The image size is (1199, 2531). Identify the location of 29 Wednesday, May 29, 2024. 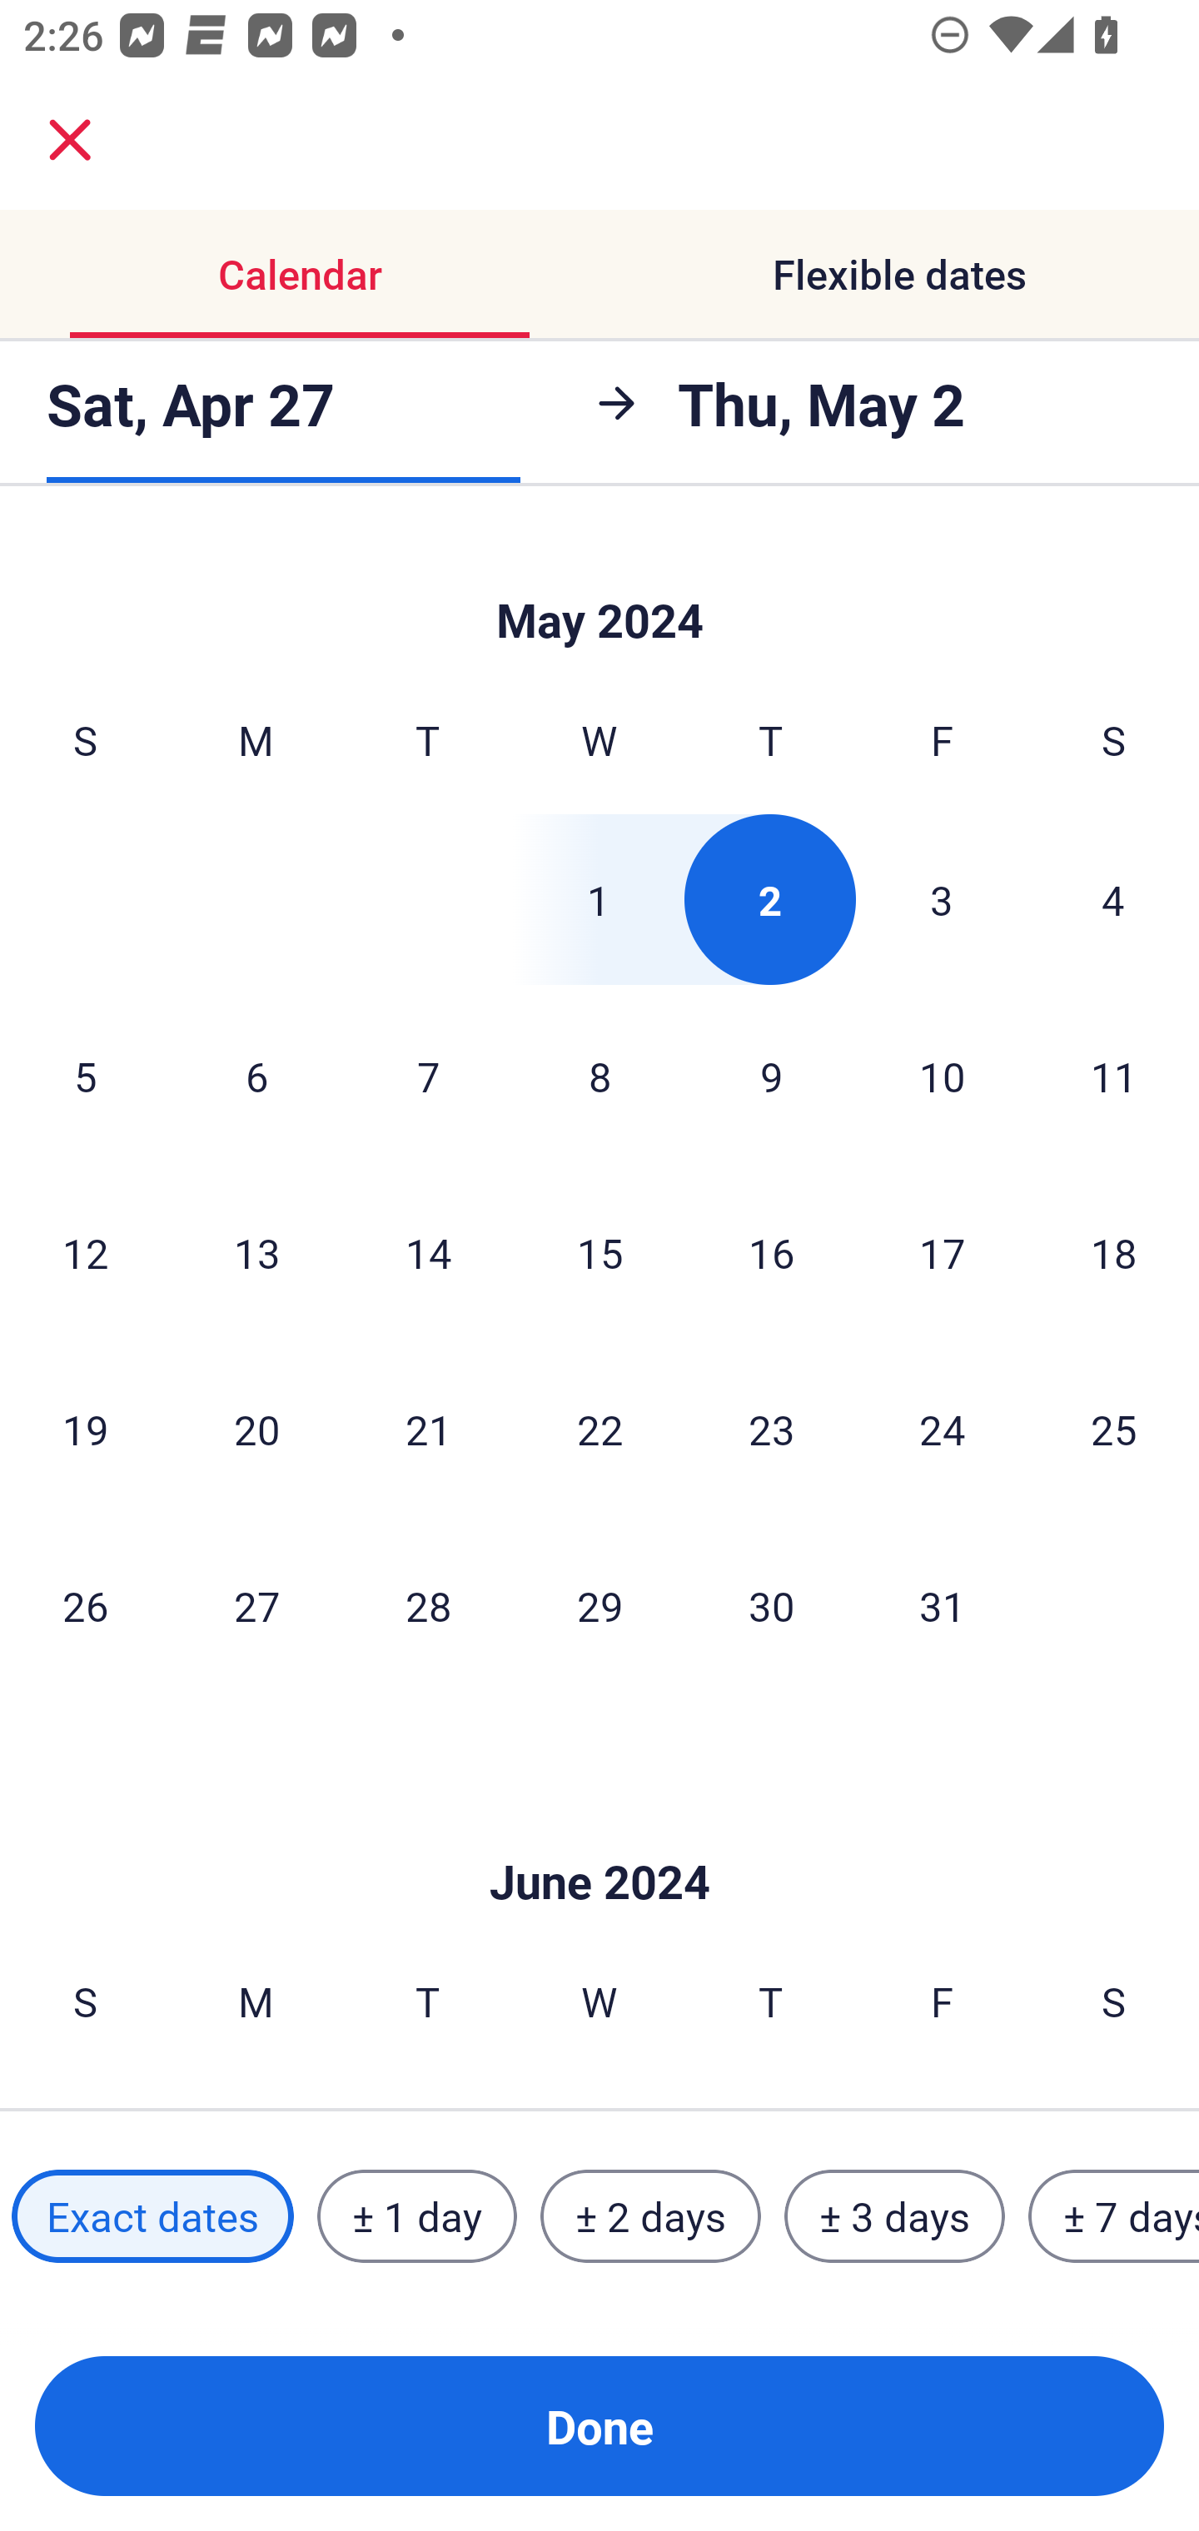
(599, 1605).